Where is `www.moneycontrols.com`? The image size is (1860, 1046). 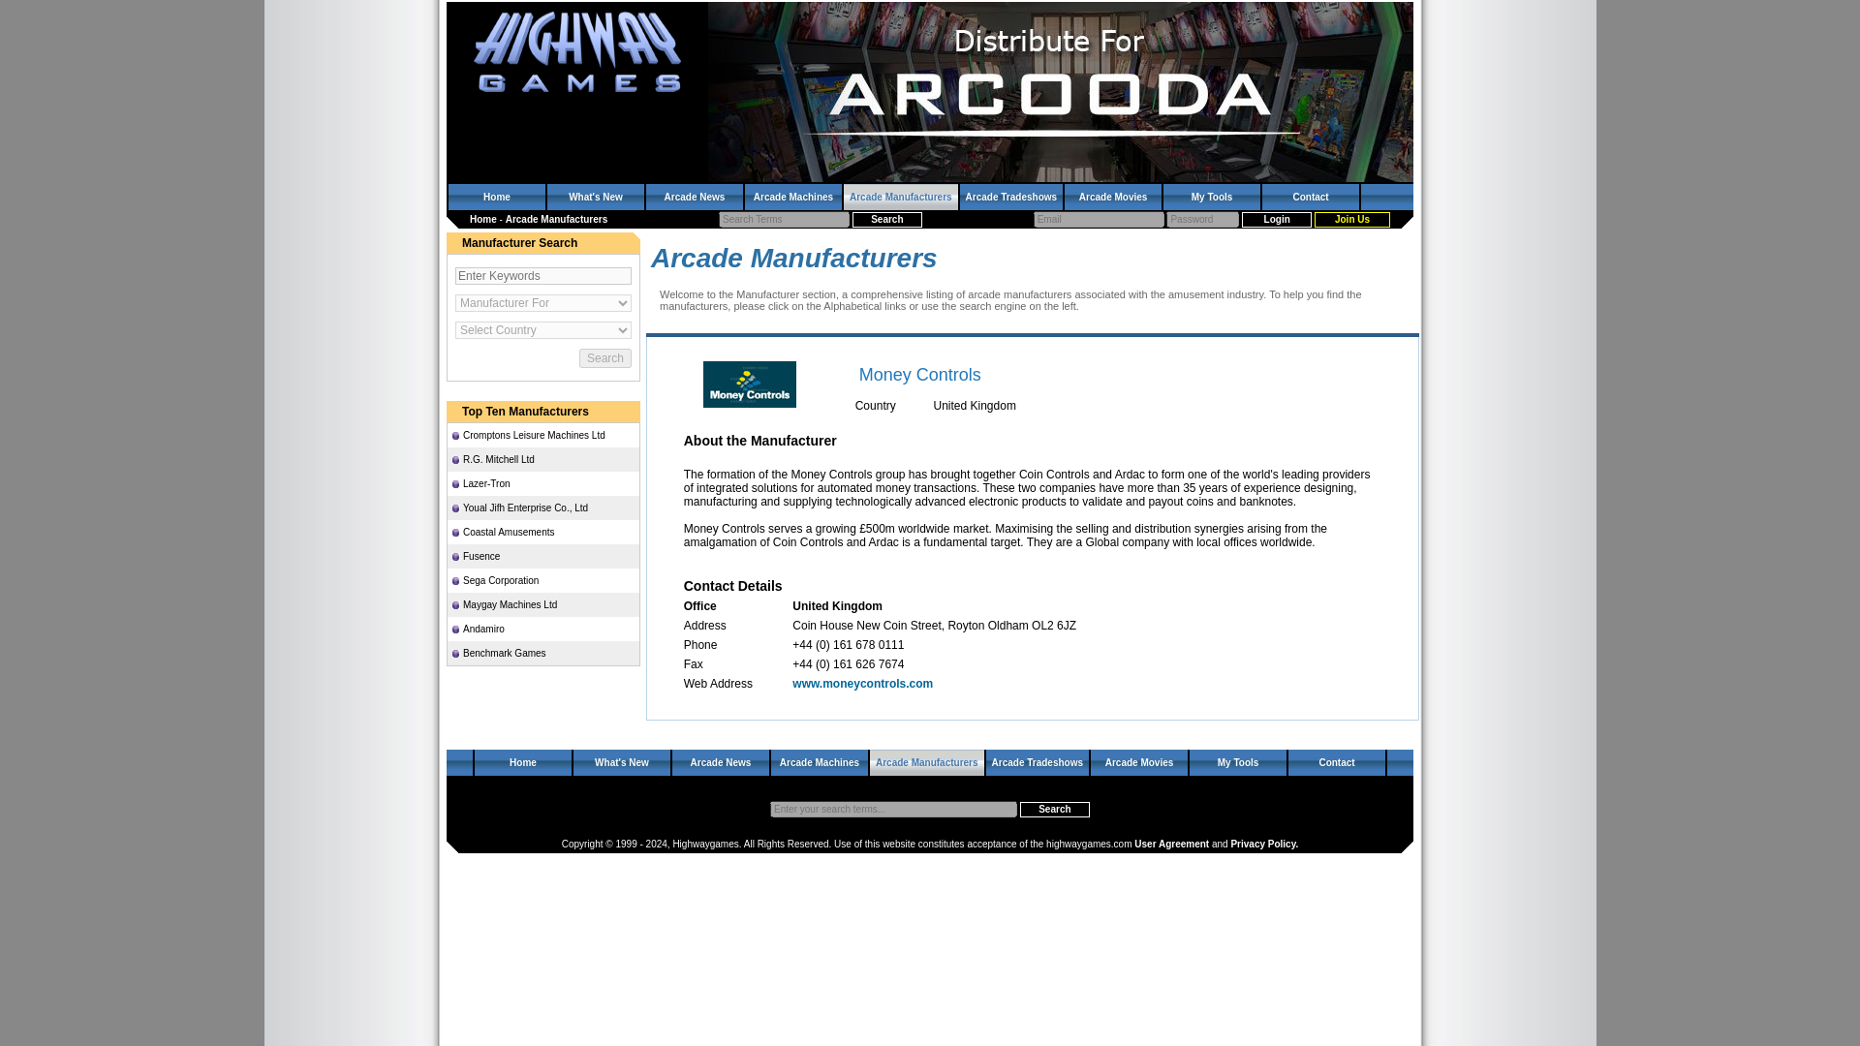
www.moneycontrols.com is located at coordinates (862, 683).